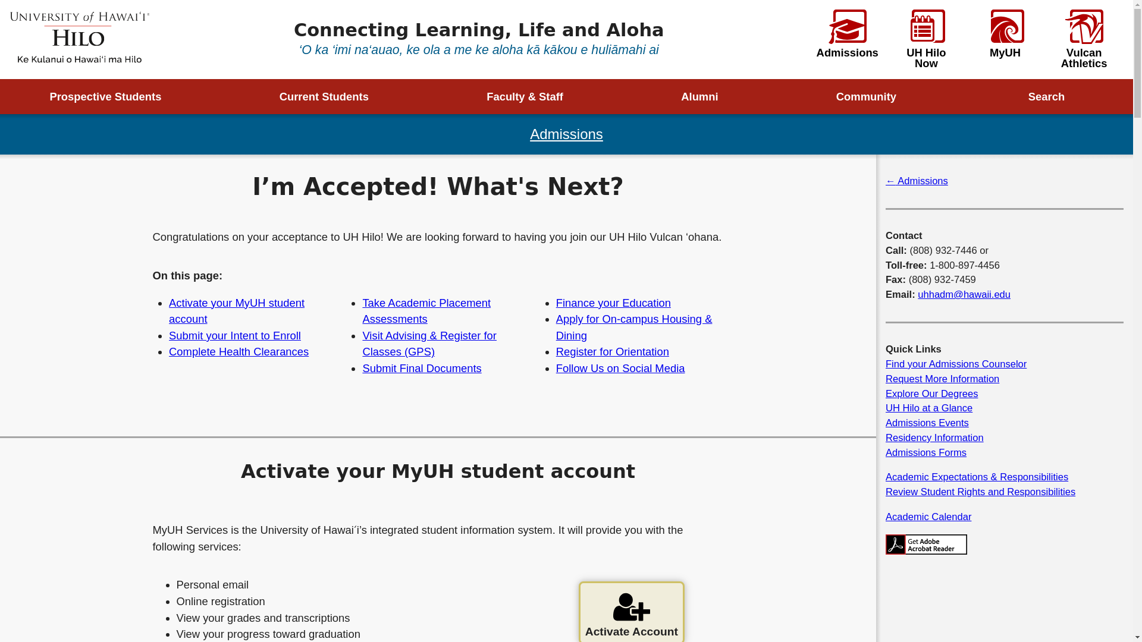  Describe the element at coordinates (237, 310) in the screenshot. I see `Activate your MyUH student account` at that location.